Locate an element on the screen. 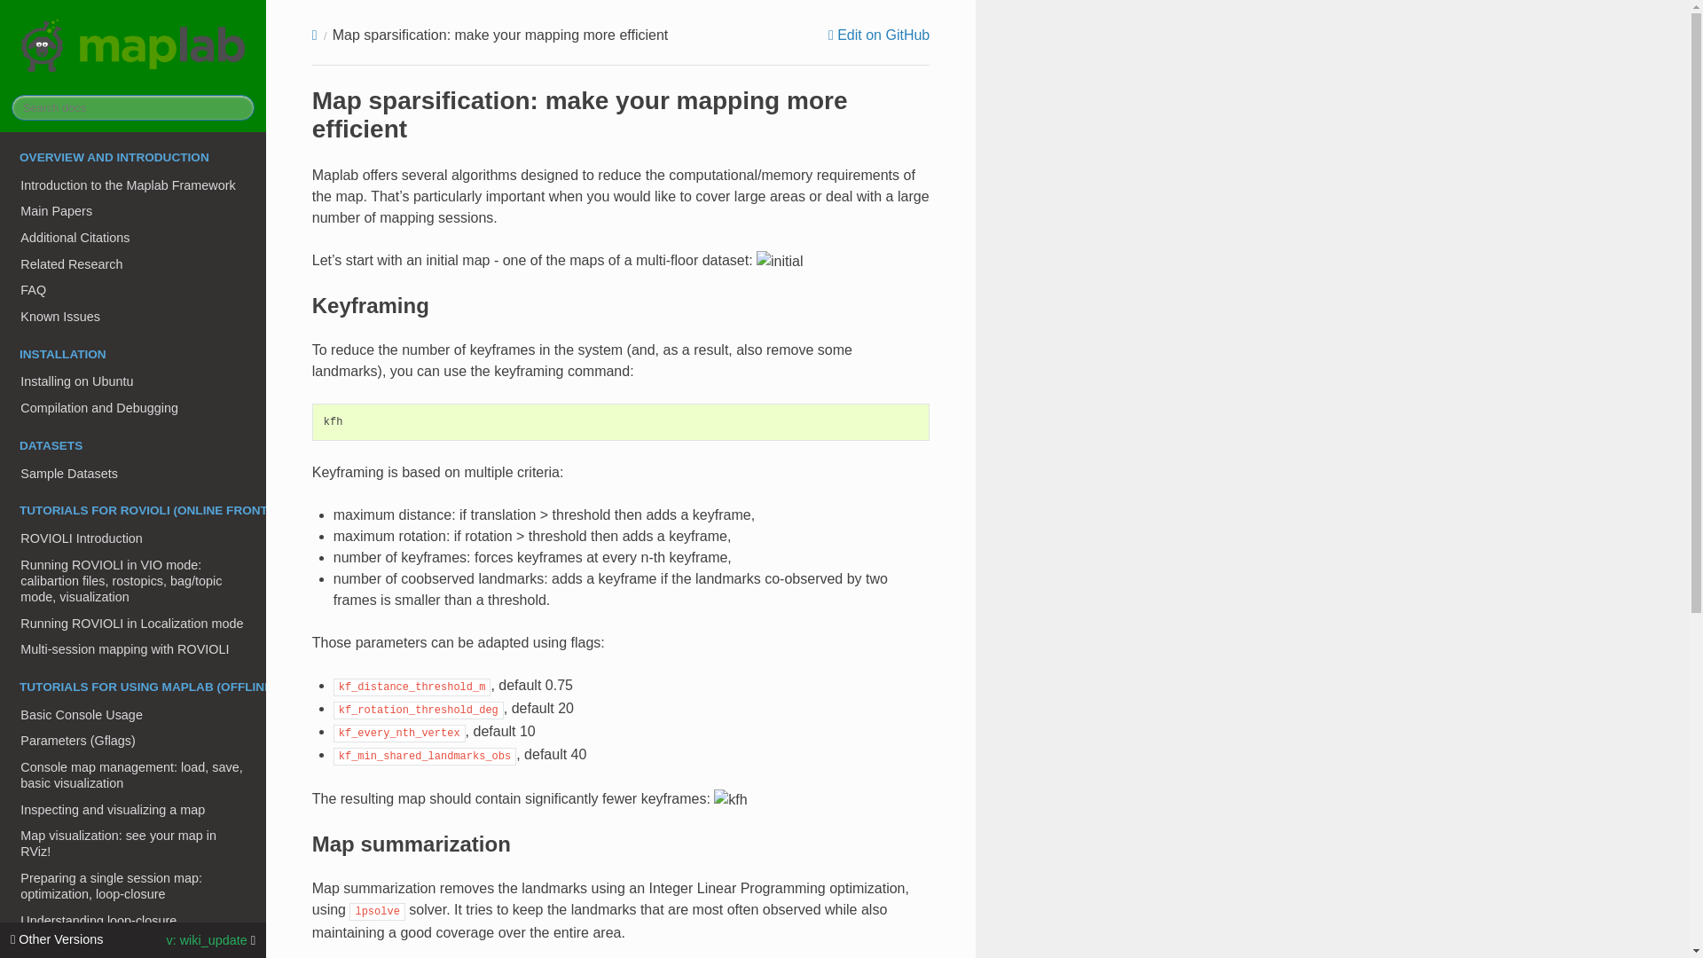  Related Research is located at coordinates (133, 264).